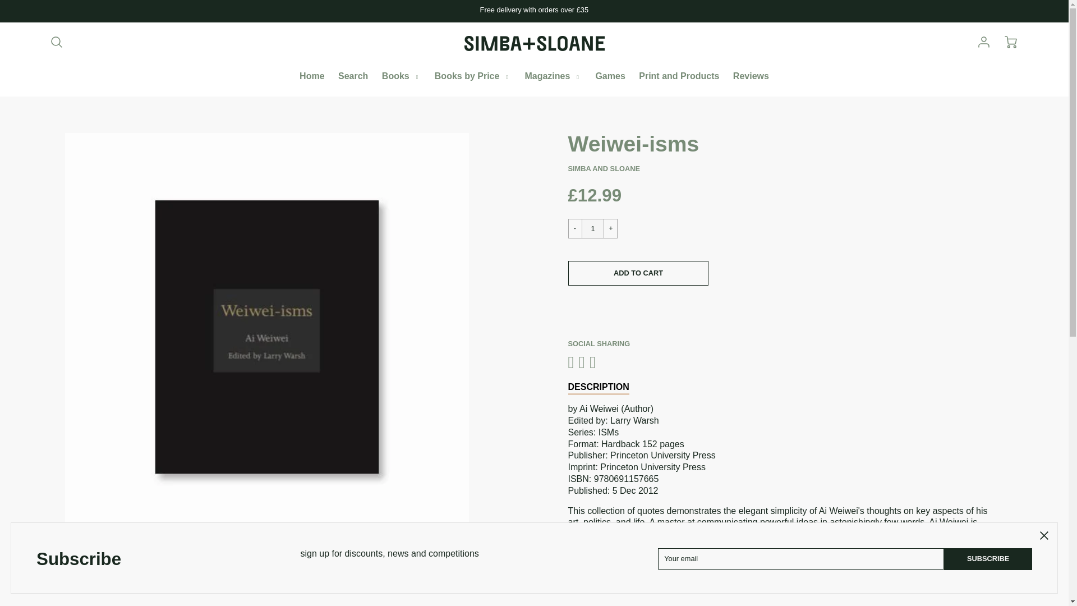  I want to click on 1, so click(592, 228).